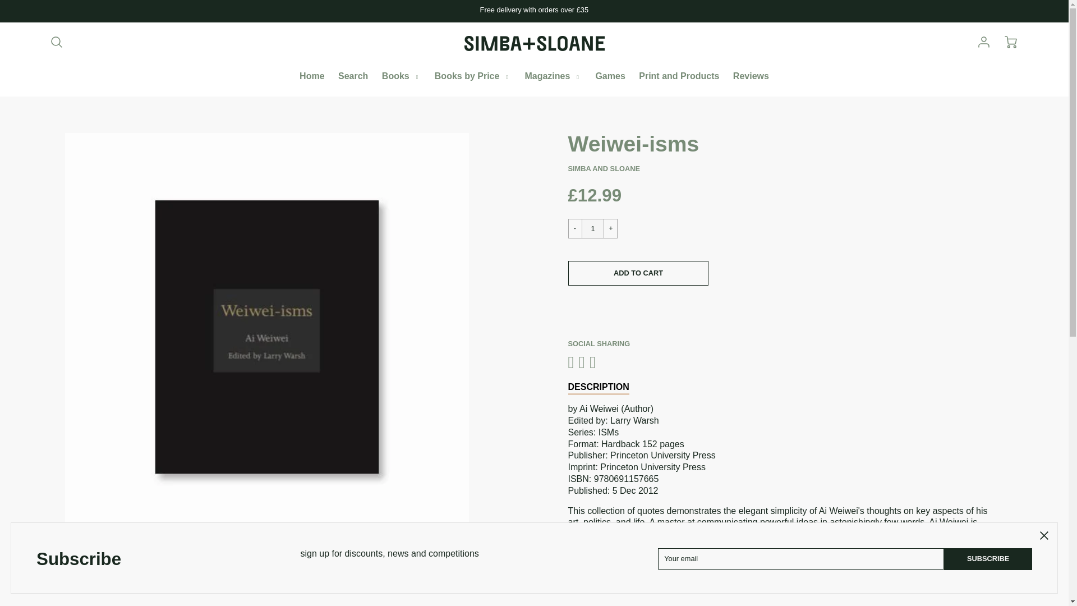  I want to click on 1, so click(592, 228).